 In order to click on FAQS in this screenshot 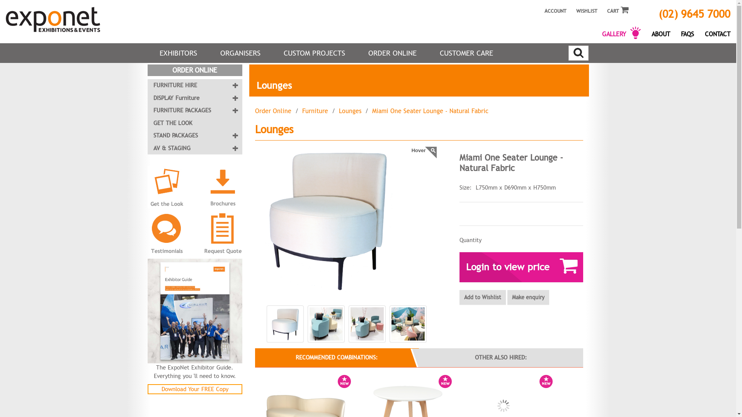, I will do `click(688, 33)`.